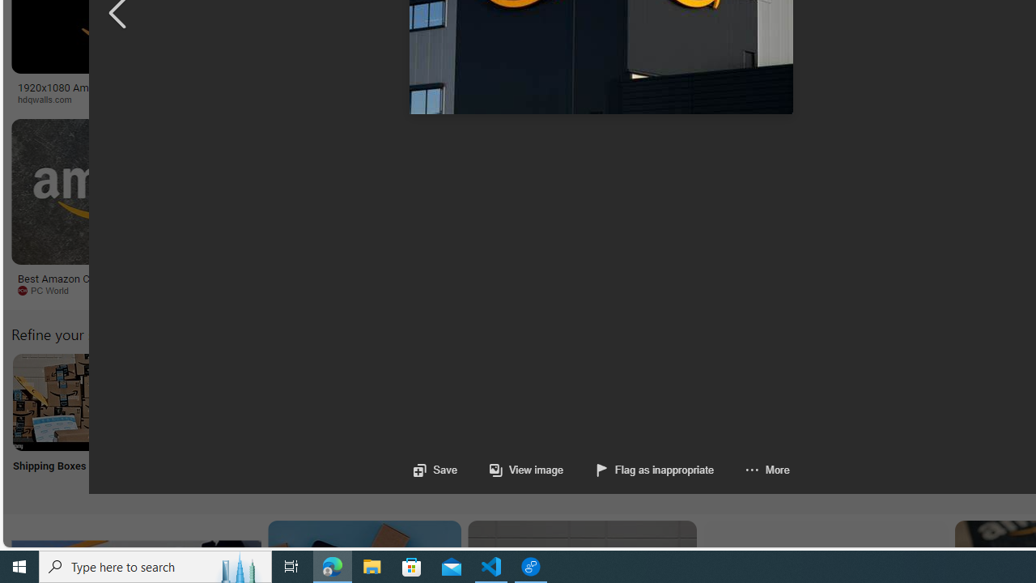  Describe the element at coordinates (50, 99) in the screenshot. I see `hdqwalls.com` at that location.